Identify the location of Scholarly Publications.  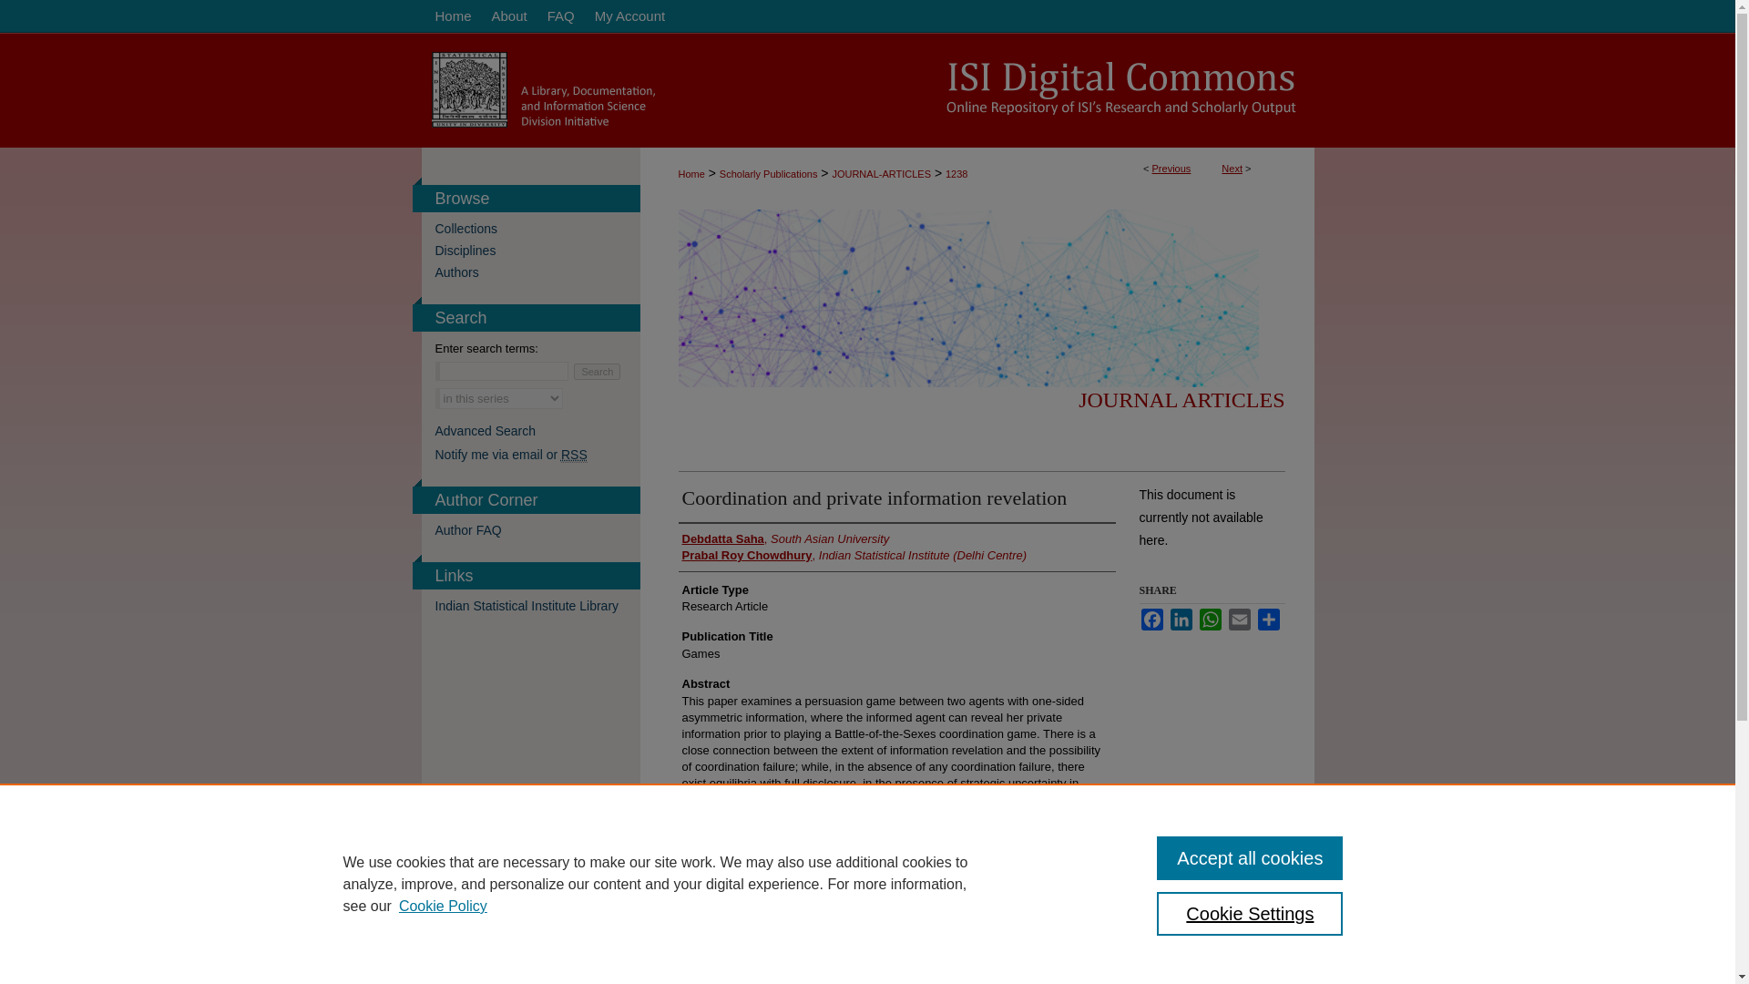
(769, 173).